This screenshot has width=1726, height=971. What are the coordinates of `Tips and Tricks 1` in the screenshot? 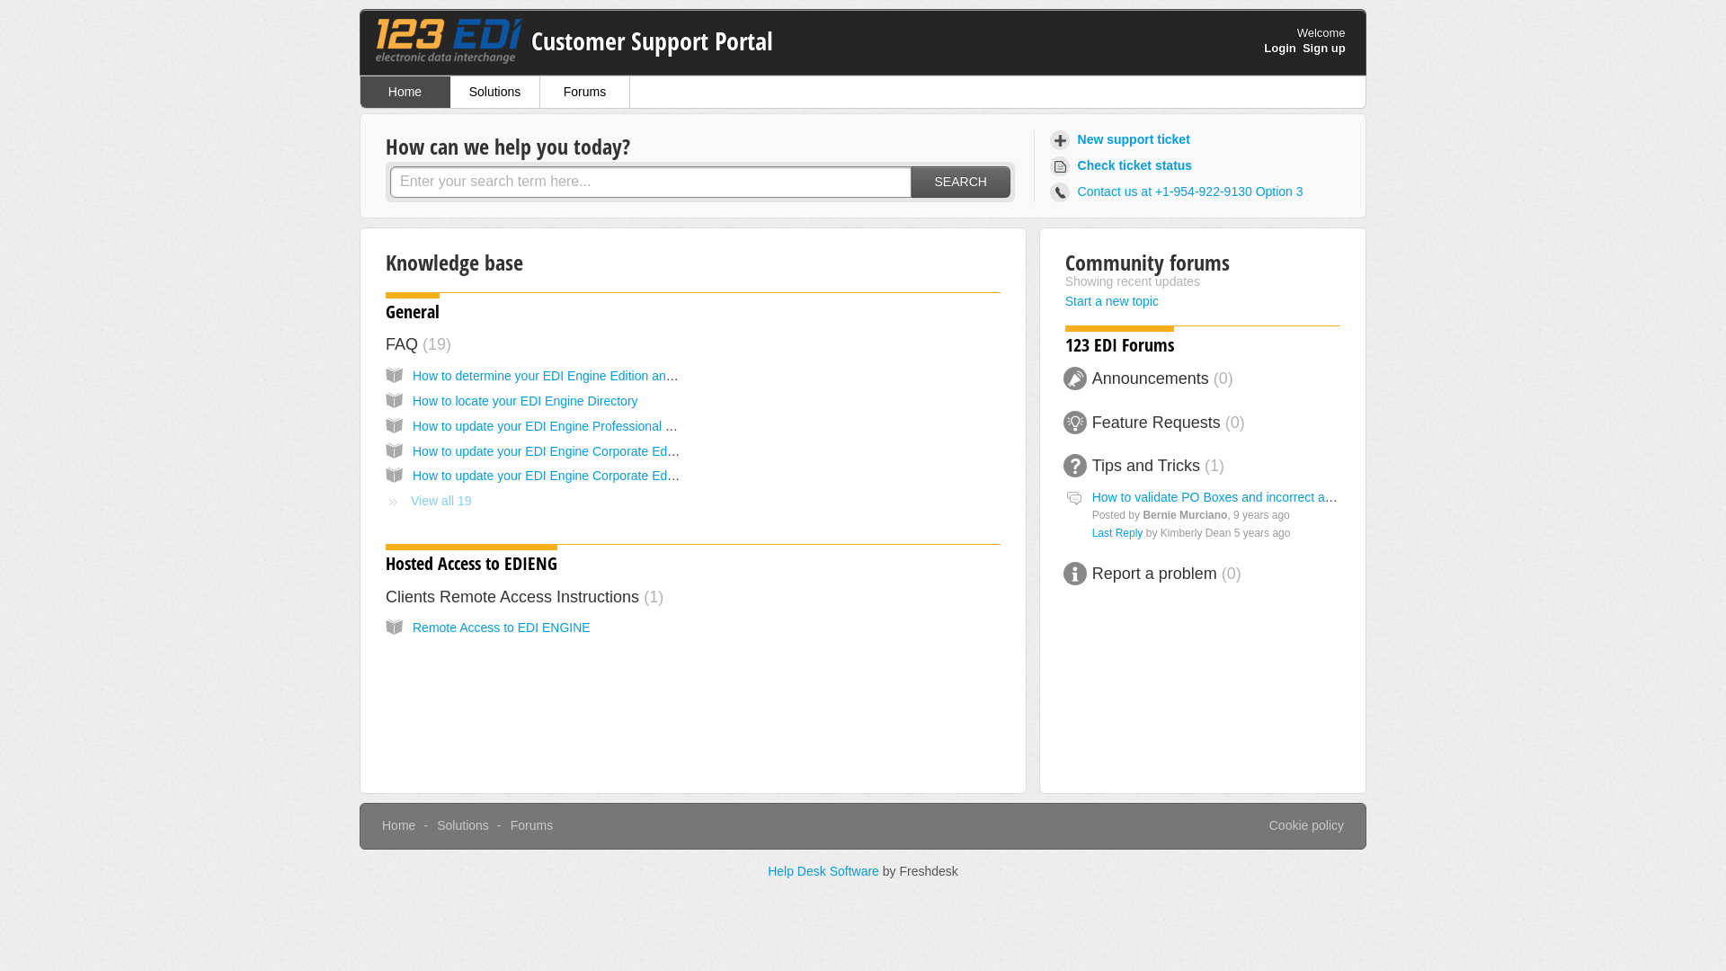 It's located at (1158, 466).